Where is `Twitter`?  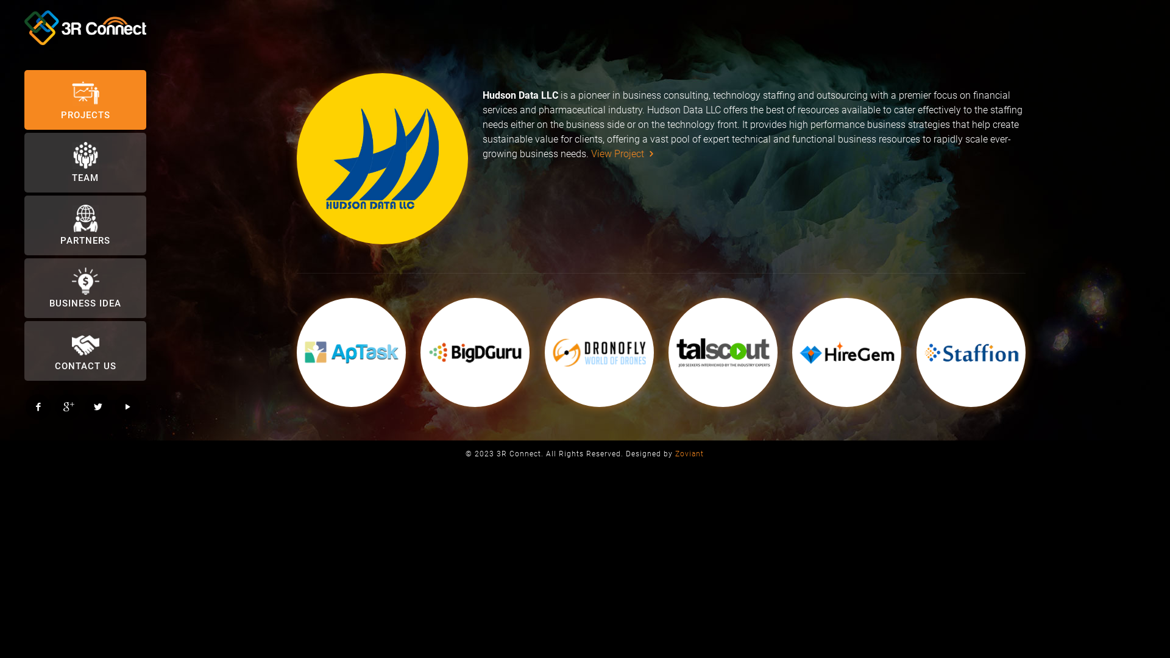
Twitter is located at coordinates (97, 407).